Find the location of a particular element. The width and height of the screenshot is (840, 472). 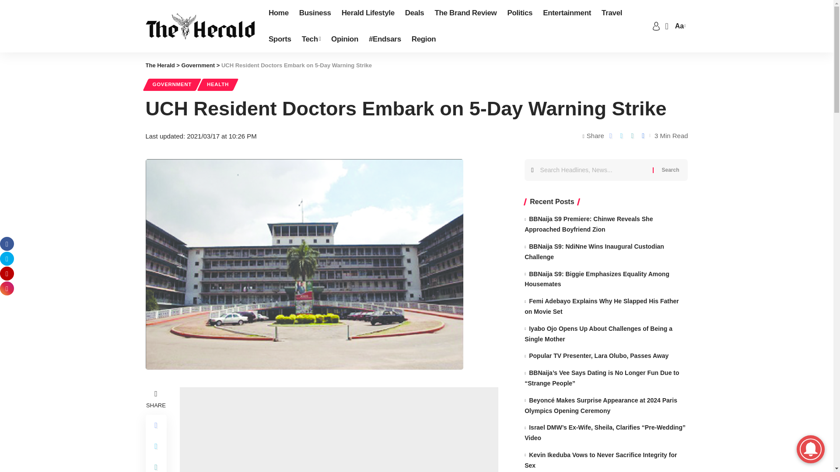

Deals is located at coordinates (414, 13).